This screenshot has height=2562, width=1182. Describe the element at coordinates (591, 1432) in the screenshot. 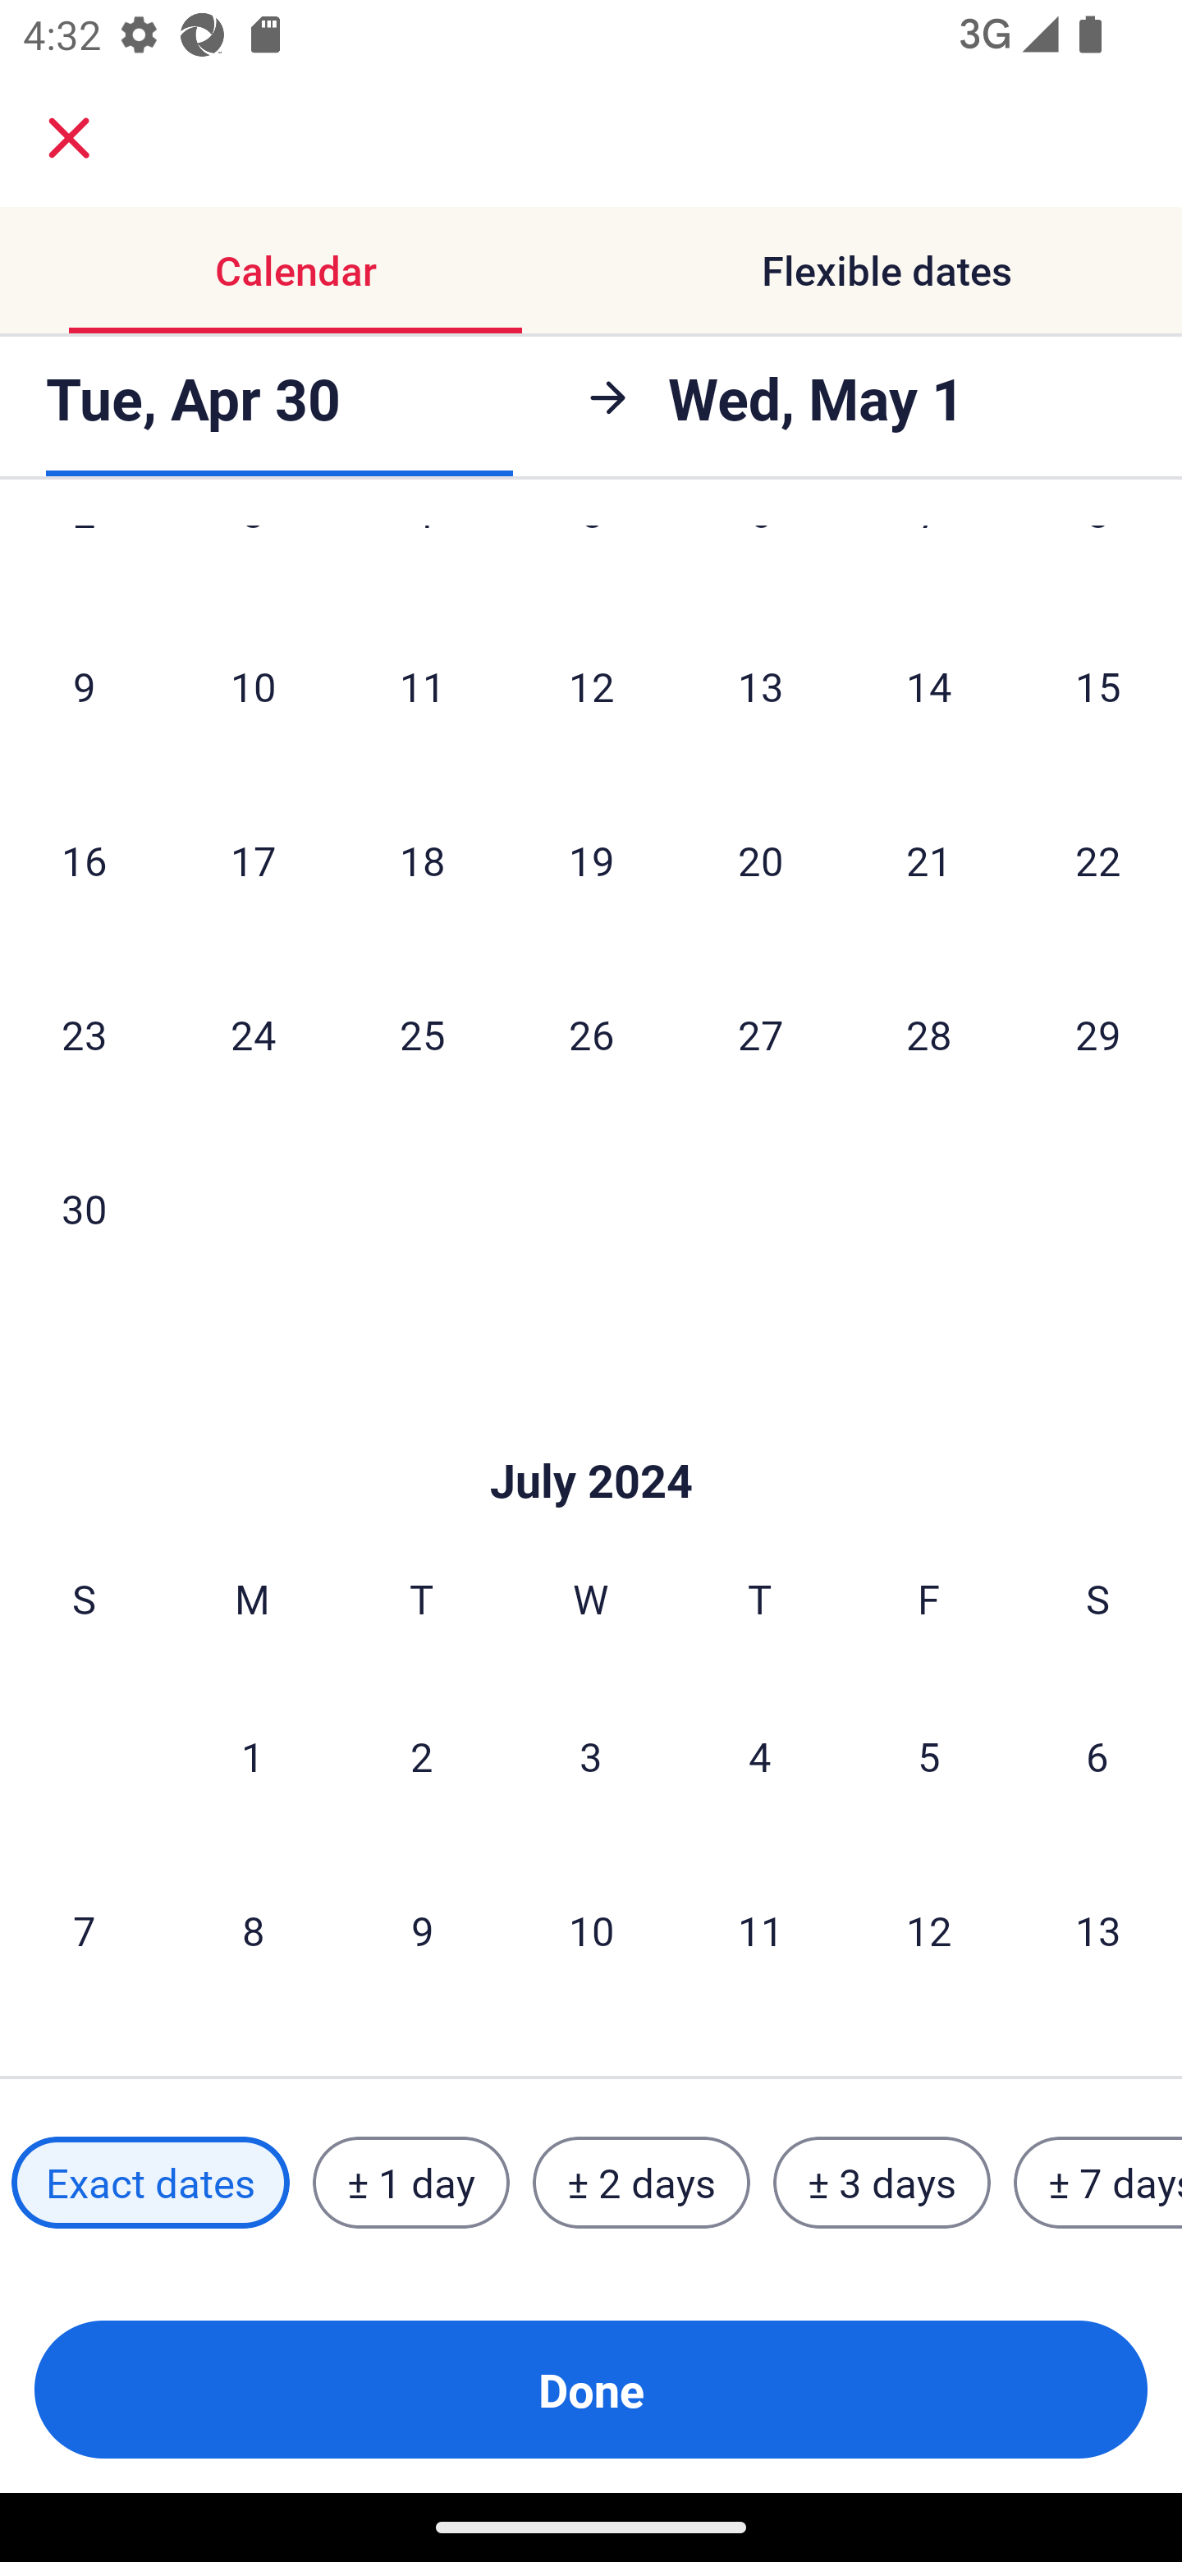

I see `Skip to Done` at that location.